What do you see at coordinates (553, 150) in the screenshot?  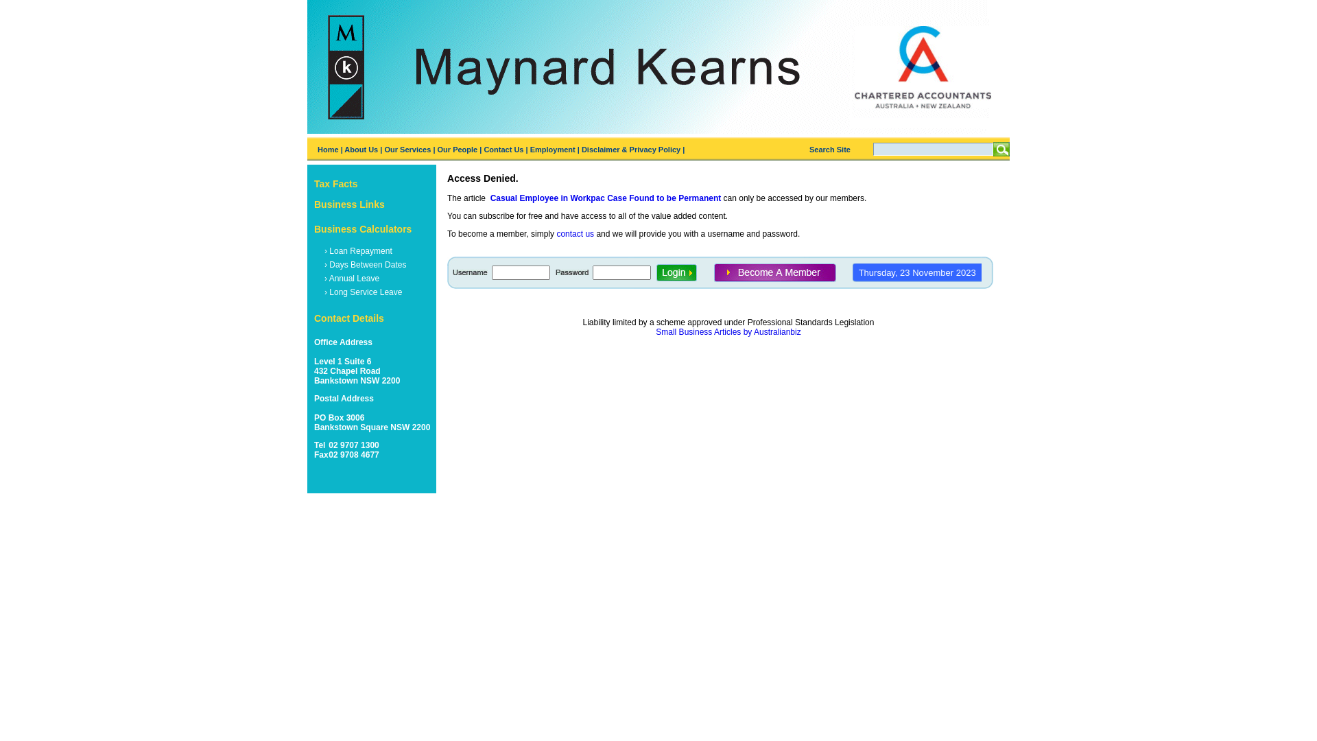 I see `Employment` at bounding box center [553, 150].